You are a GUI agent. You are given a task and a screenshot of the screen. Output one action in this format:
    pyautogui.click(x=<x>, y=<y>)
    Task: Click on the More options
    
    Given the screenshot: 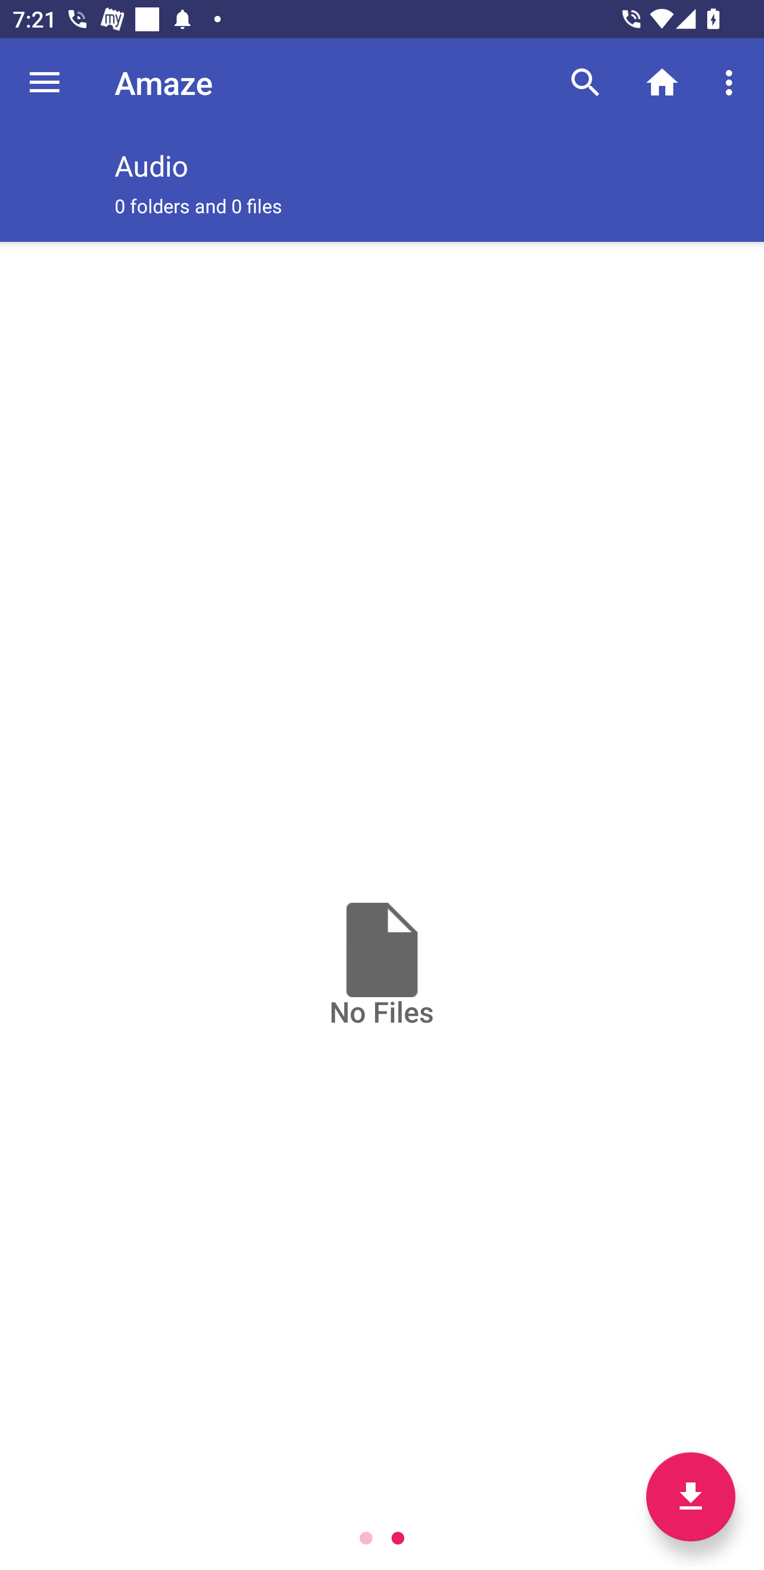 What is the action you would take?
    pyautogui.click(x=732, y=82)
    